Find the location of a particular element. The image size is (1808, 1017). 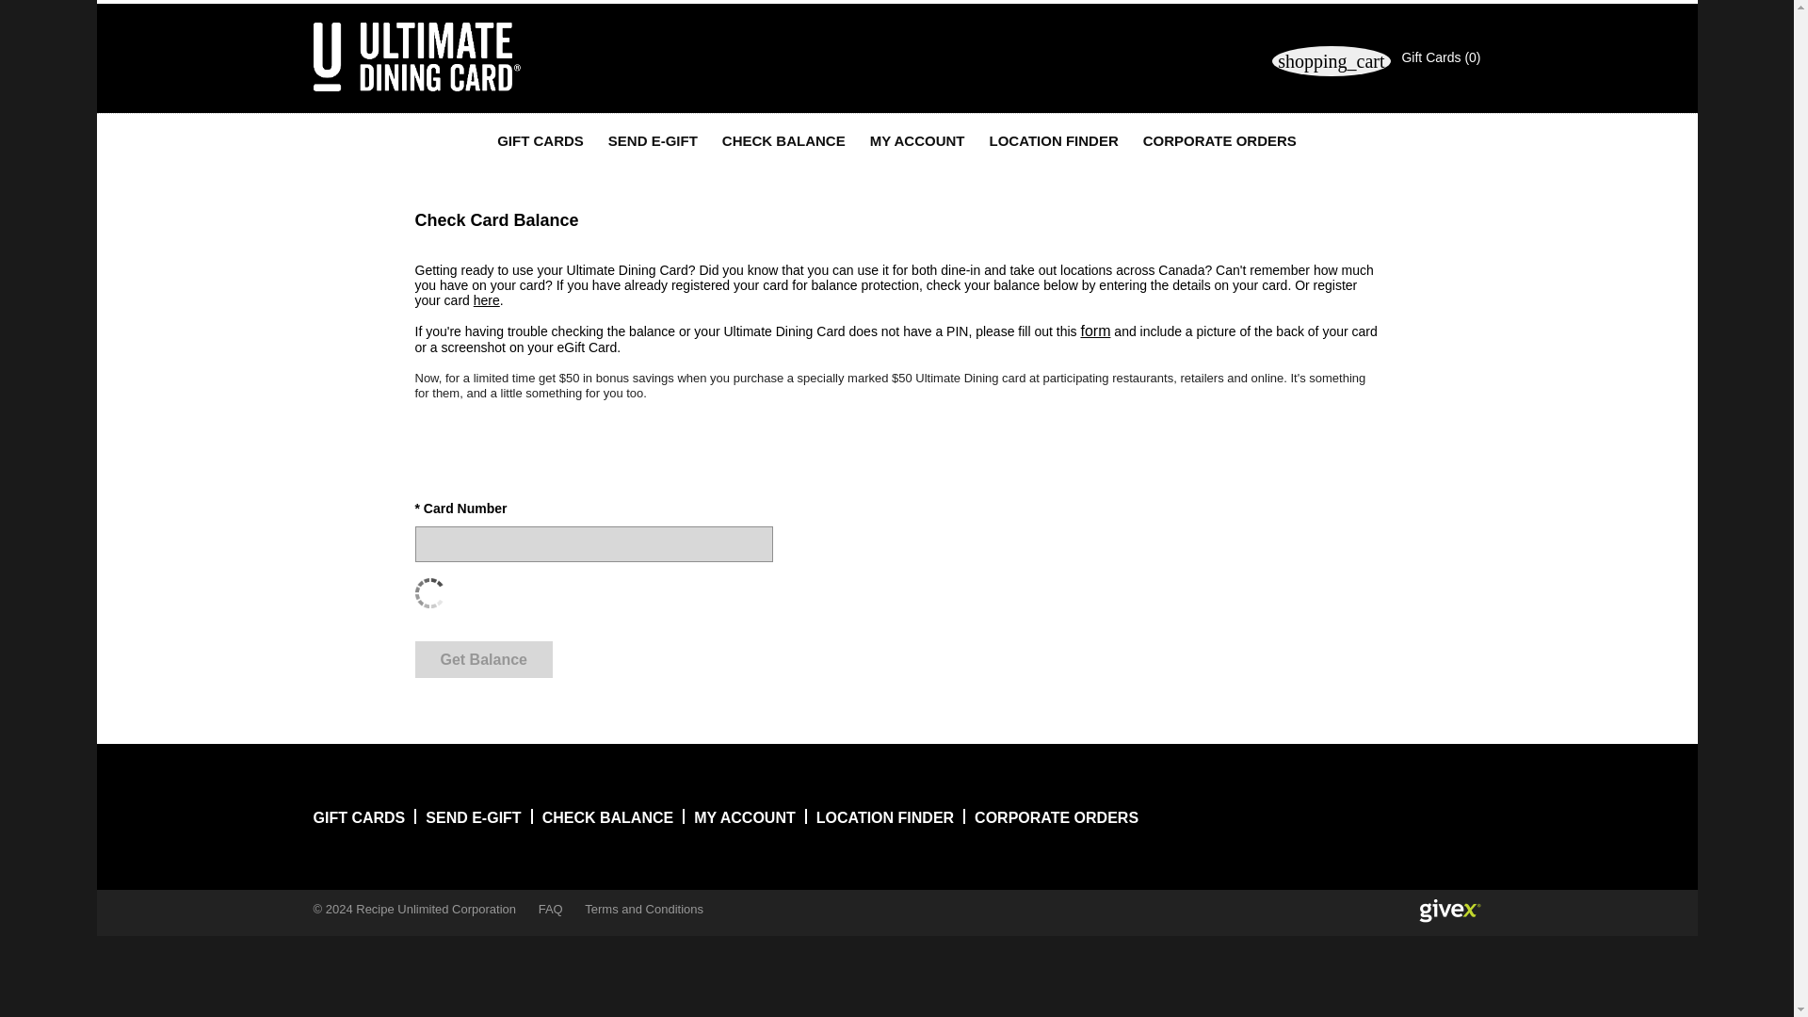

LOCATION FINDER is located at coordinates (1054, 142).